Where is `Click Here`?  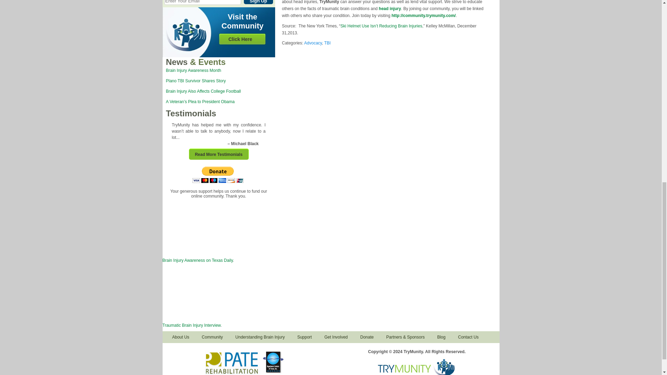
Click Here is located at coordinates (240, 39).